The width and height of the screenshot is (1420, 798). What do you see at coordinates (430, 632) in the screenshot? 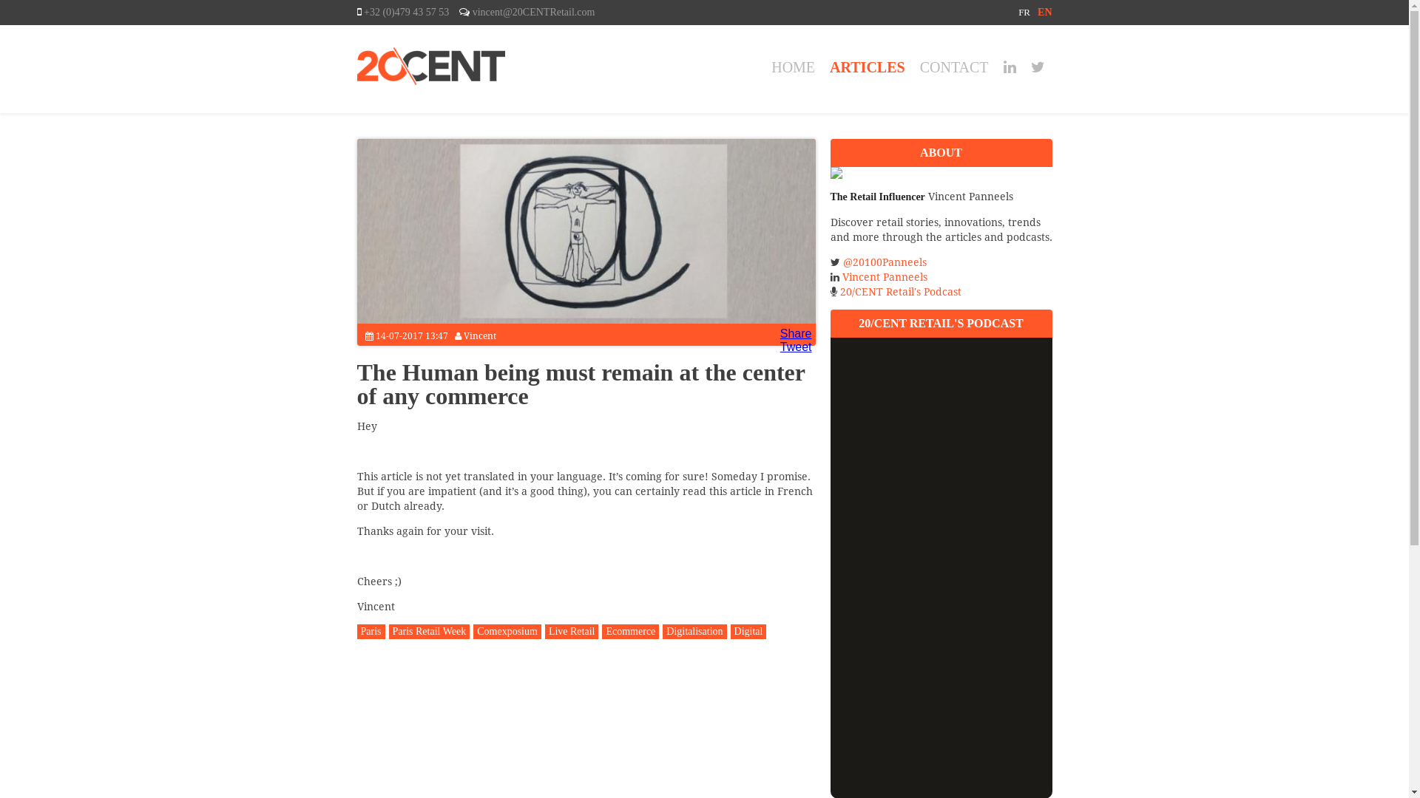
I see `Paris Retail Week` at bounding box center [430, 632].